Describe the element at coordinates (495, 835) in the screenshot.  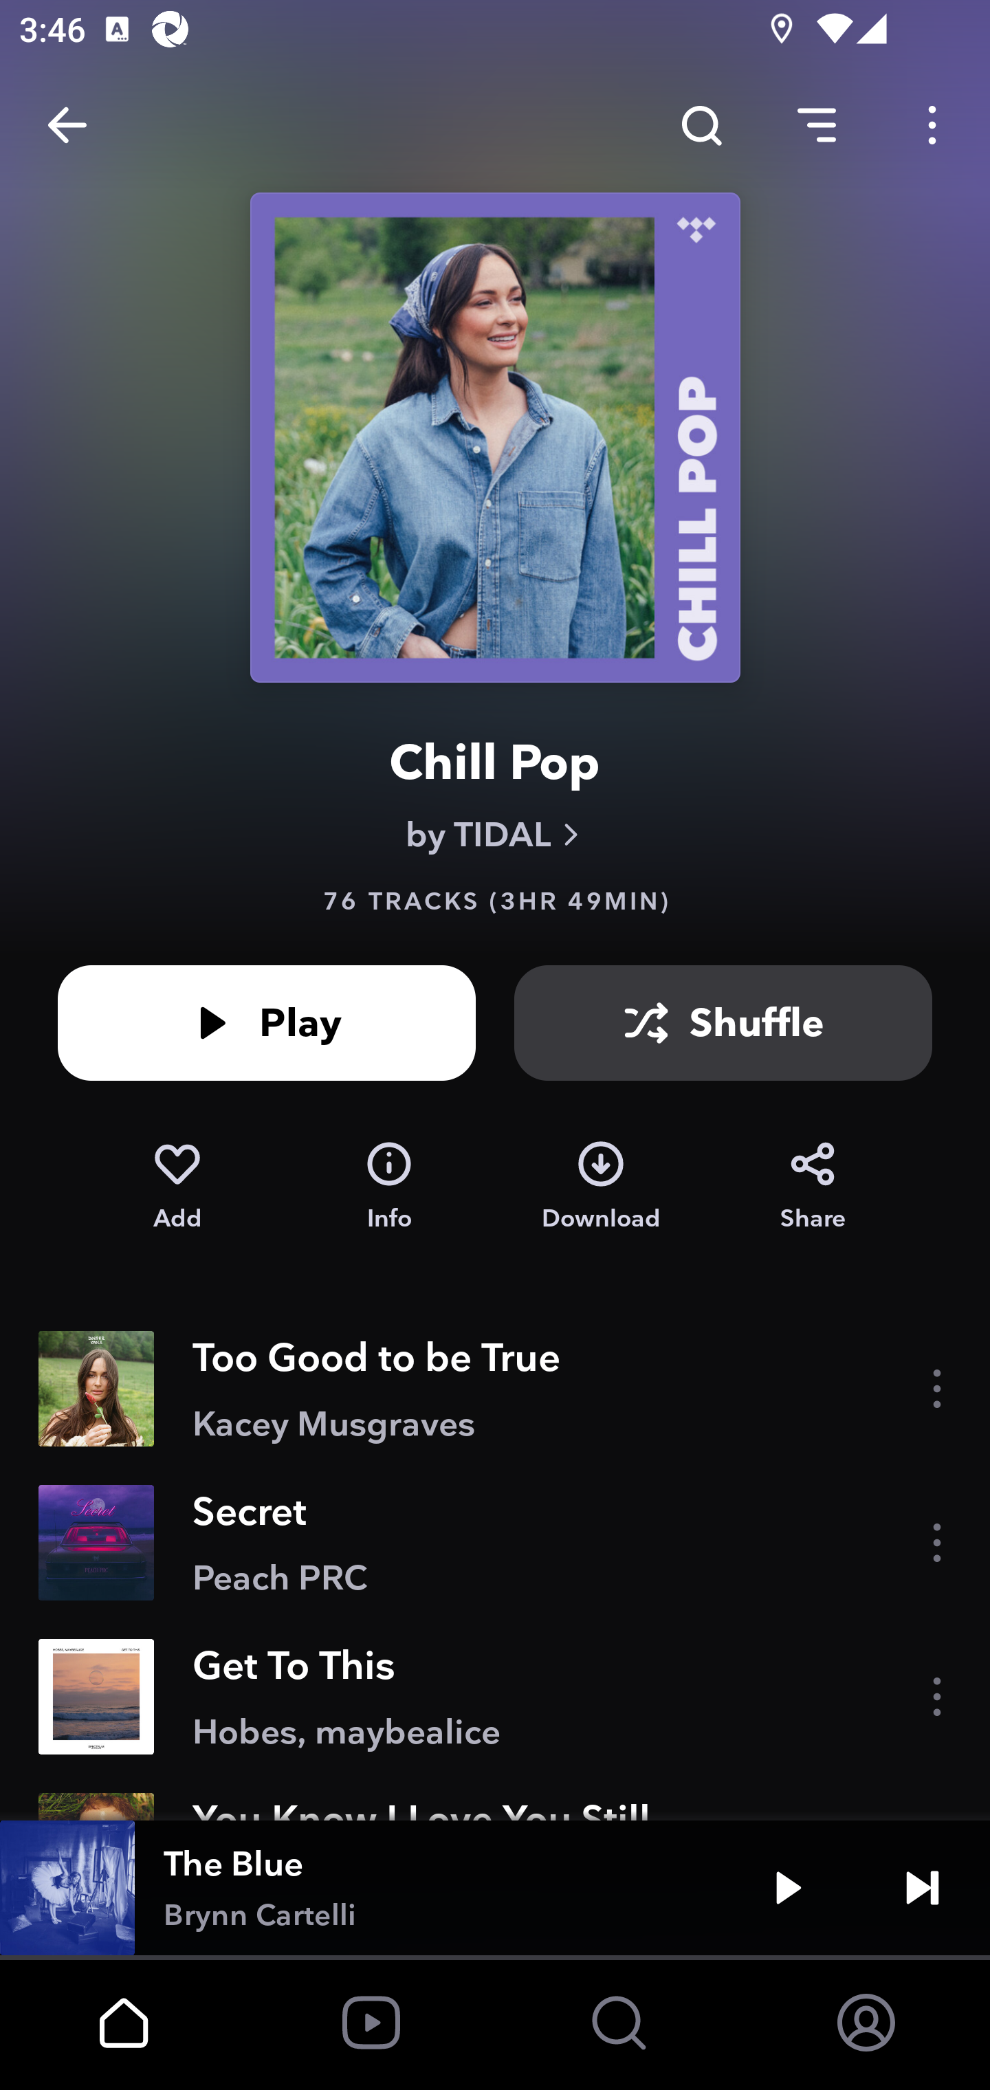
I see `by TIDAL` at that location.